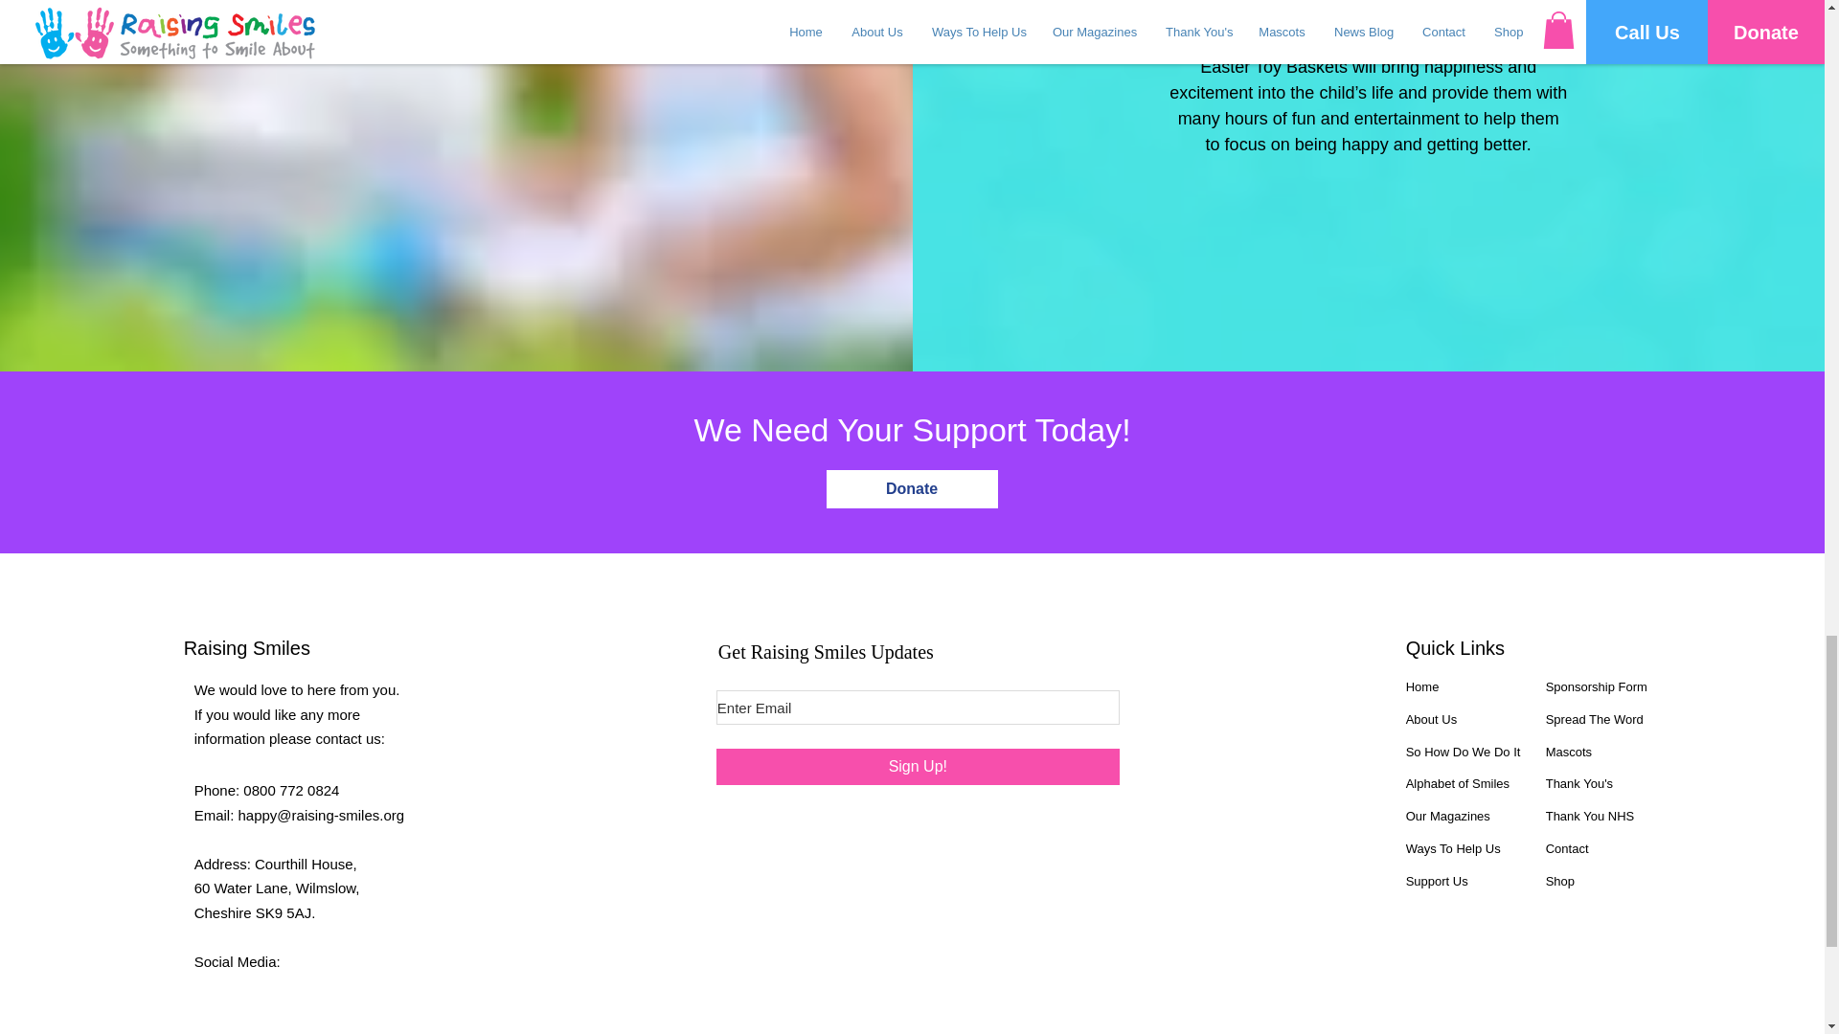  What do you see at coordinates (918, 766) in the screenshot?
I see `Sign Up!` at bounding box center [918, 766].